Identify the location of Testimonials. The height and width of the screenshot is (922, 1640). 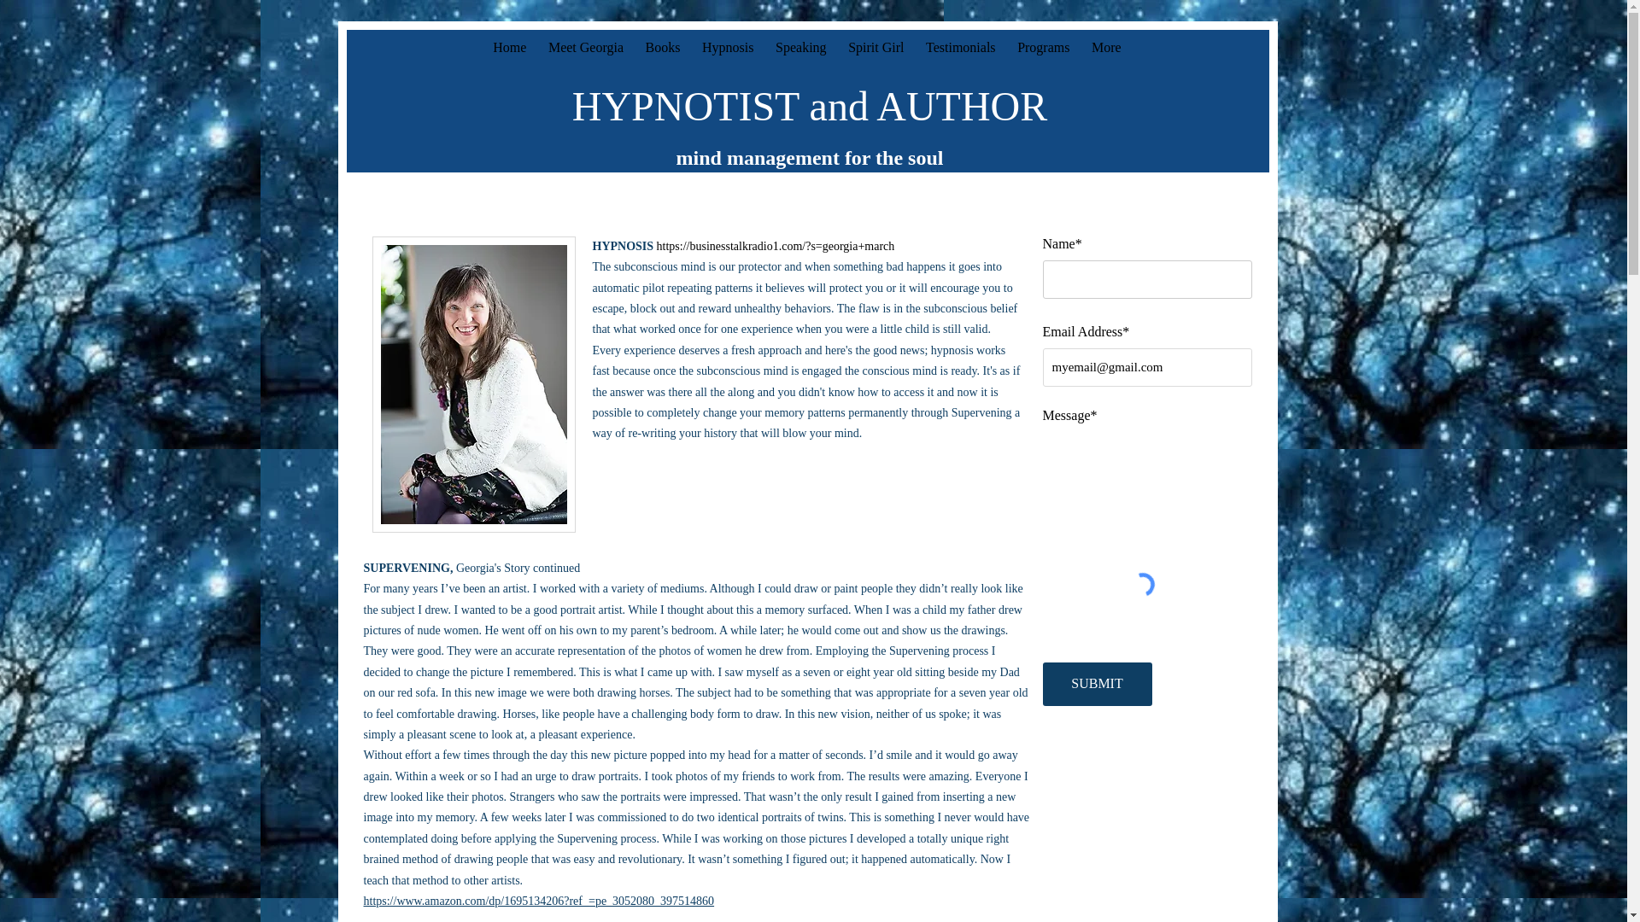
(960, 48).